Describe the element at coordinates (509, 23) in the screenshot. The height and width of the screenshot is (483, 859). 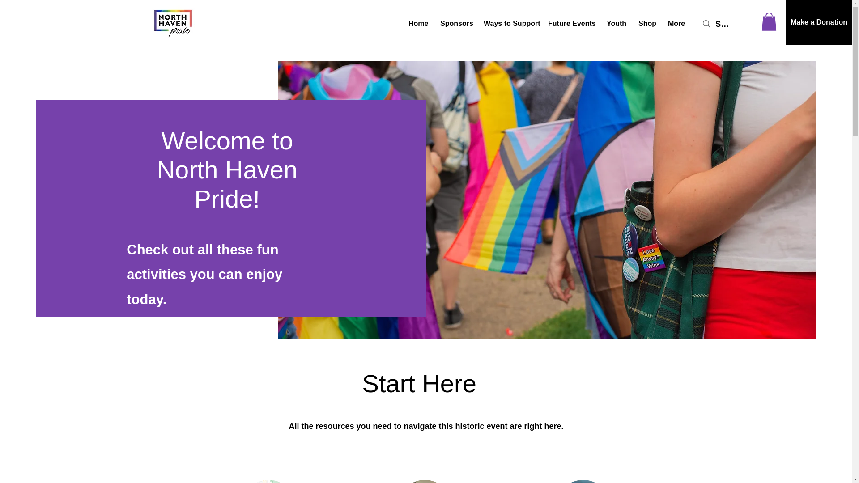
I see `Ways to Support` at that location.